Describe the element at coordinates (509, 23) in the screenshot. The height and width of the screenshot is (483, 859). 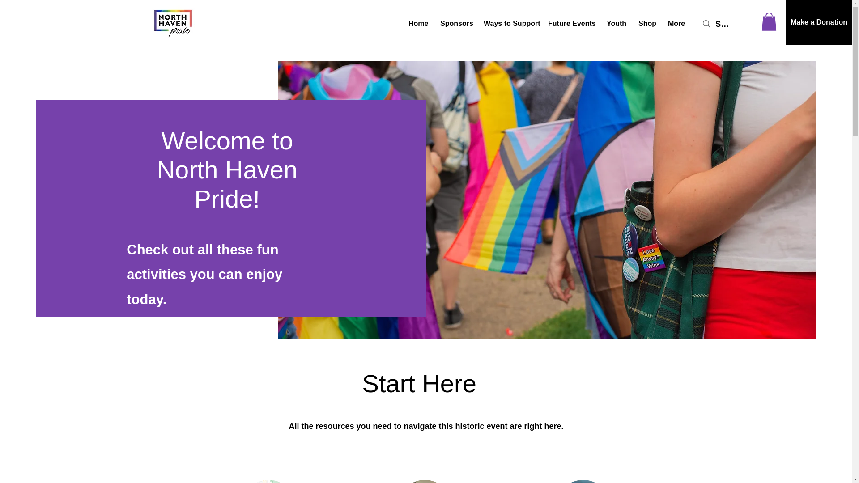
I see `Ways to Support` at that location.